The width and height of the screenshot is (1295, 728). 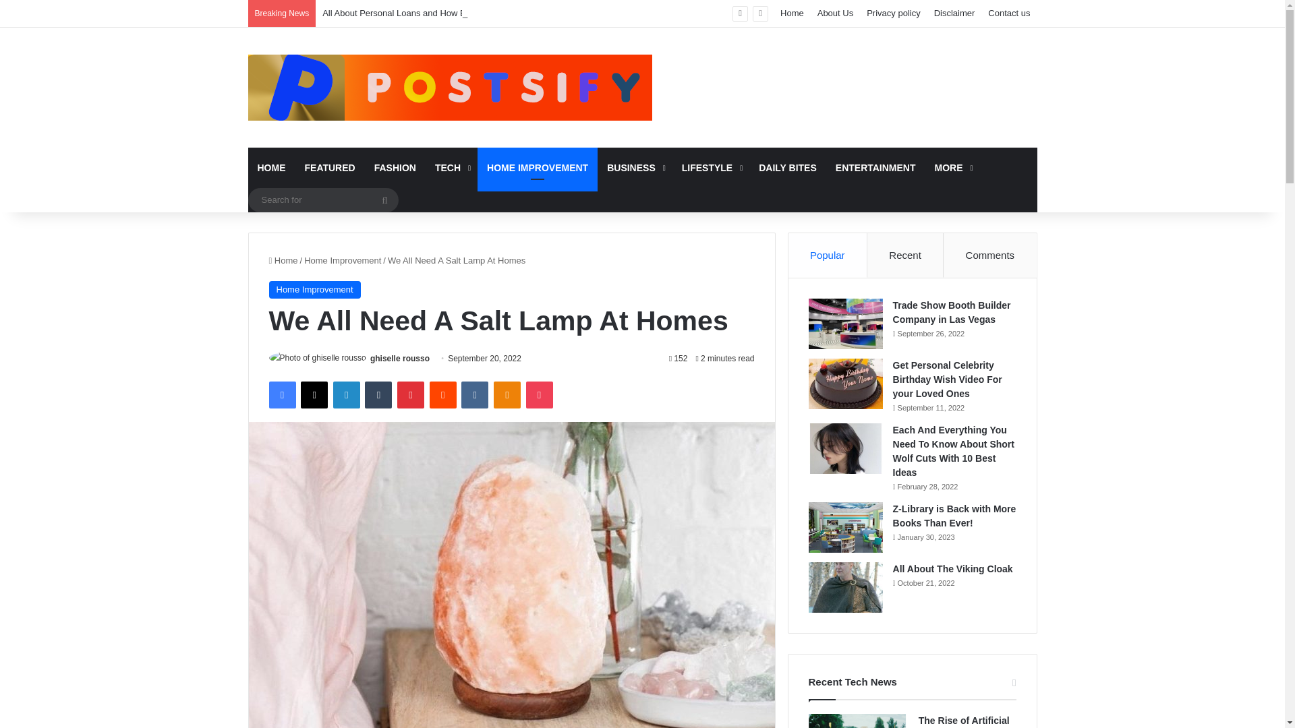 I want to click on Postsify, so click(x=451, y=88).